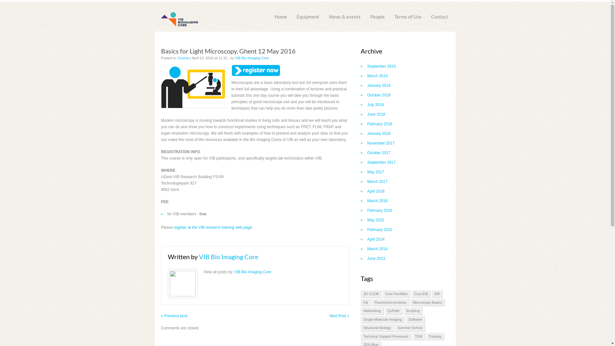 Image resolution: width=615 pixels, height=346 pixels. What do you see at coordinates (435, 336) in the screenshot?
I see `Training` at bounding box center [435, 336].